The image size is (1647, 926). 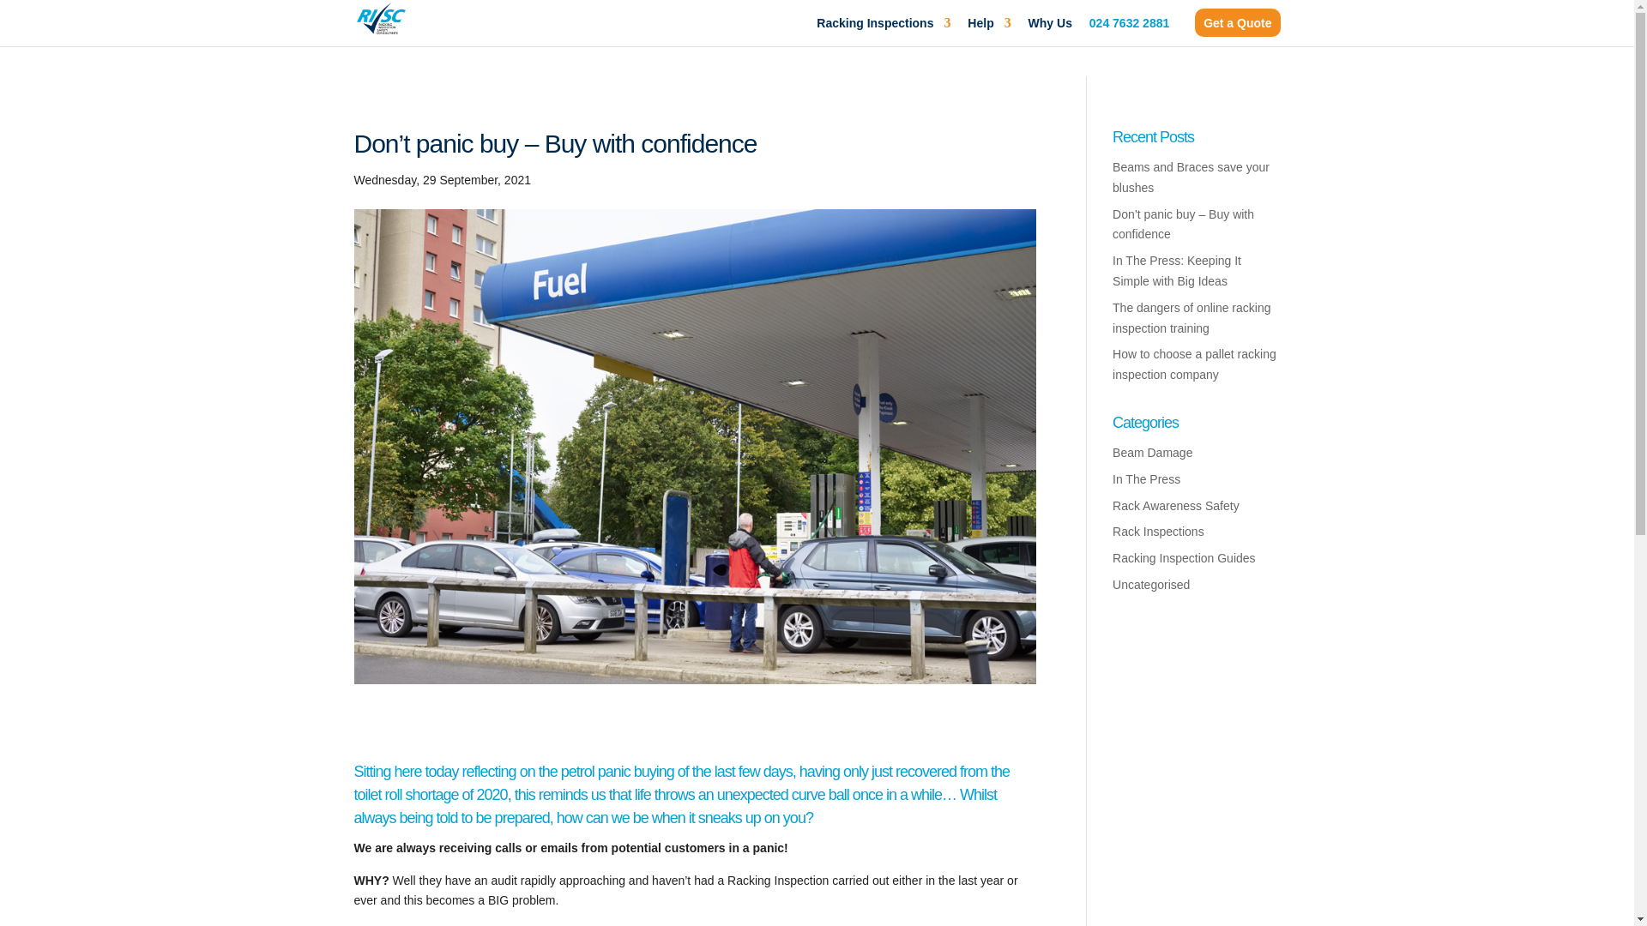 I want to click on How to choose a pallet racking inspection company, so click(x=1194, y=364).